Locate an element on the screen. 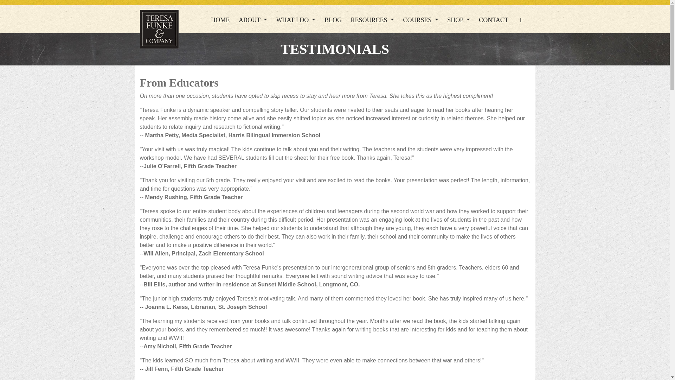 This screenshot has height=380, width=675. ABOUT is located at coordinates (252, 20).